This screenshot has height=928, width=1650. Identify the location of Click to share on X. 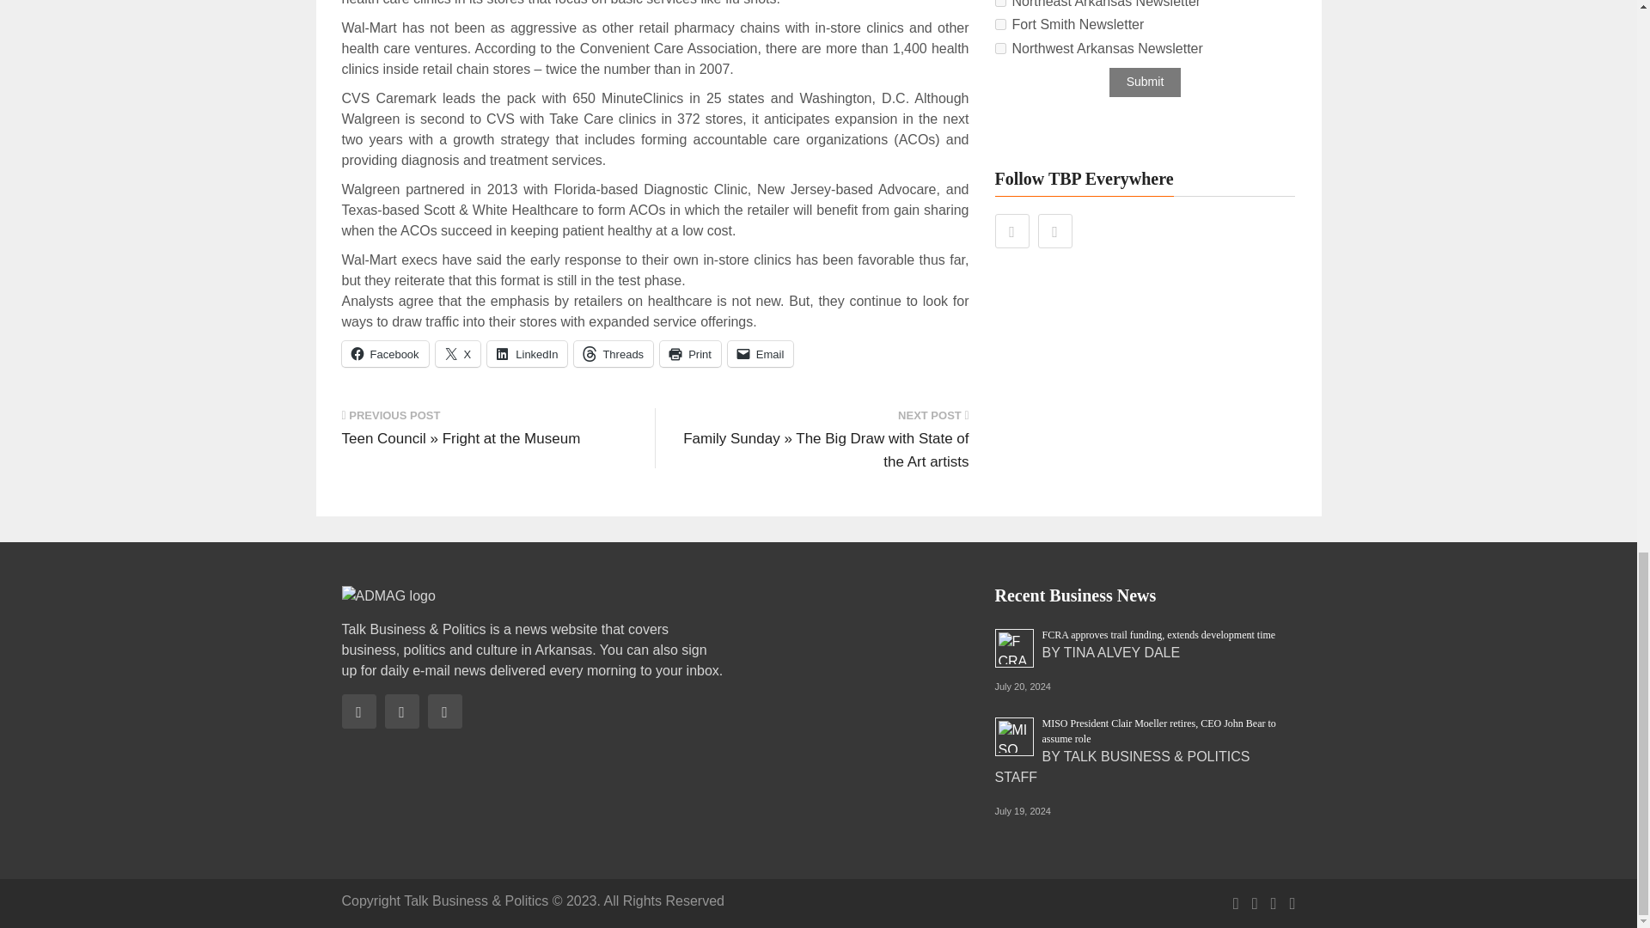
(458, 354).